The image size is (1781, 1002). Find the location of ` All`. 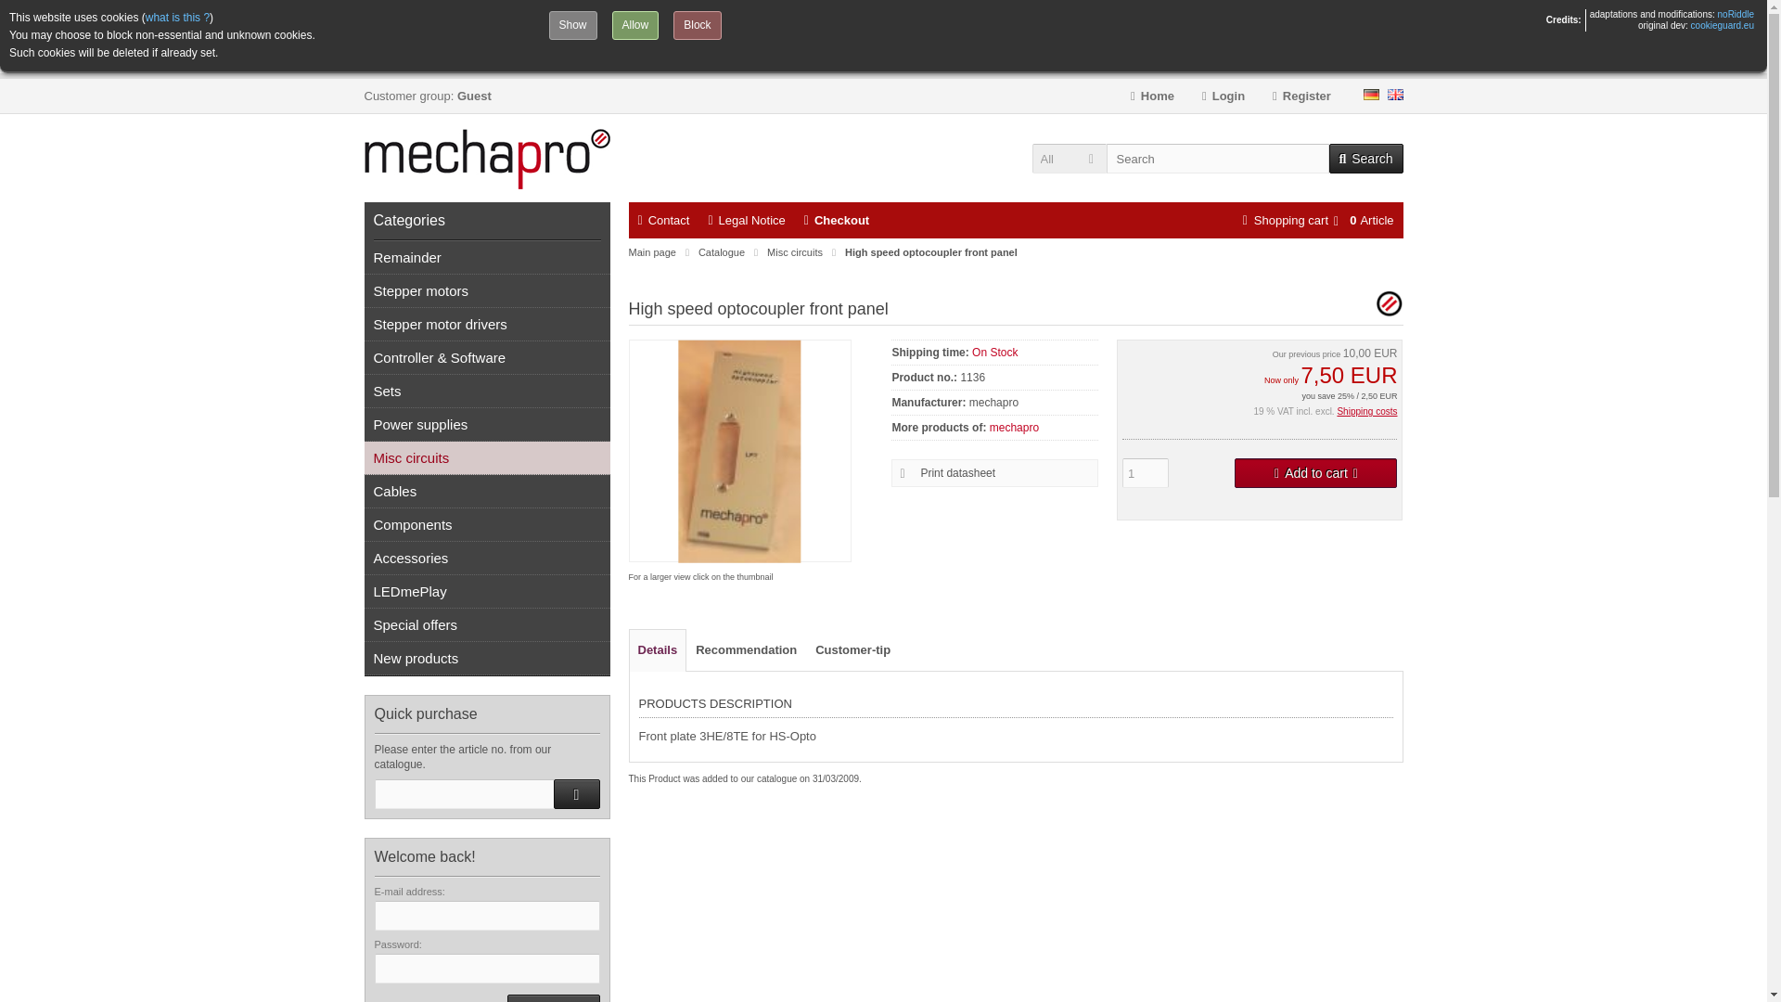

 All is located at coordinates (1069, 158).